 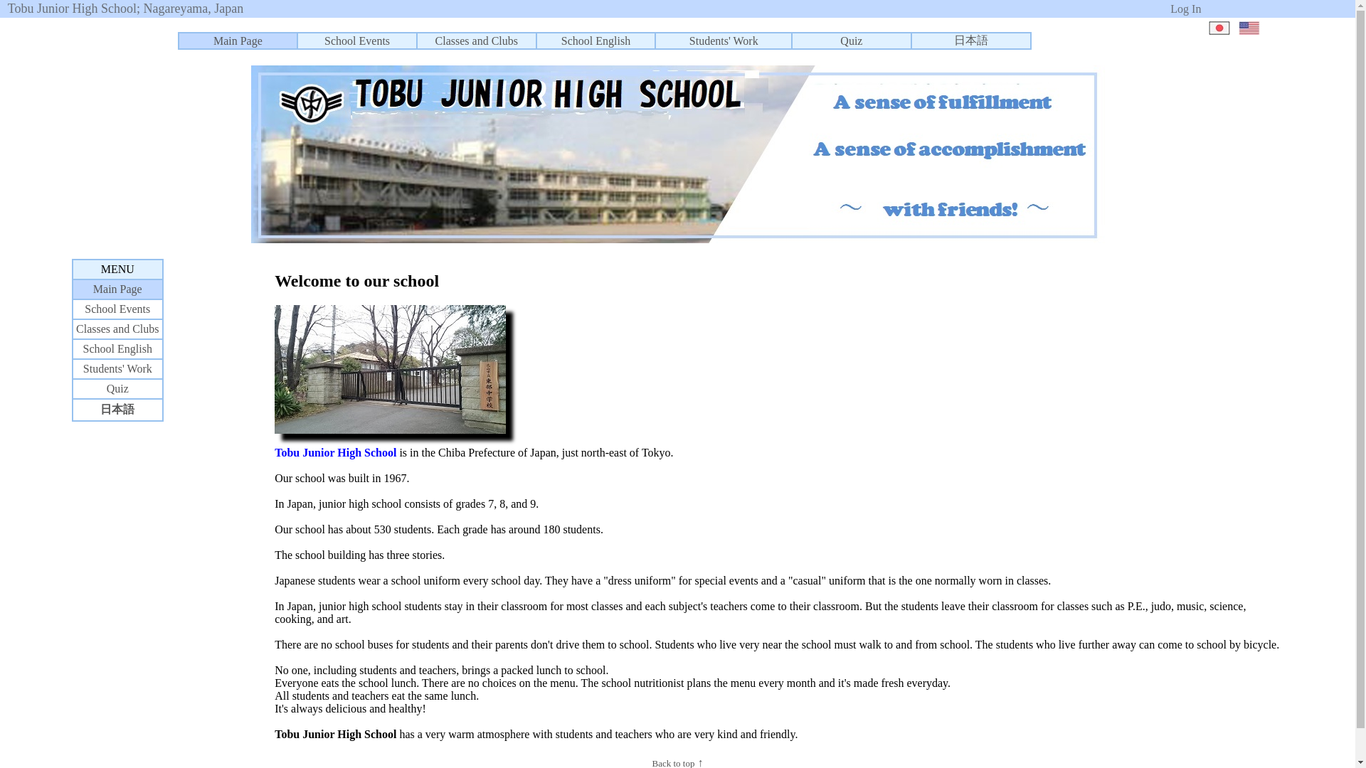 What do you see at coordinates (117, 368) in the screenshot?
I see `Students' Work` at bounding box center [117, 368].